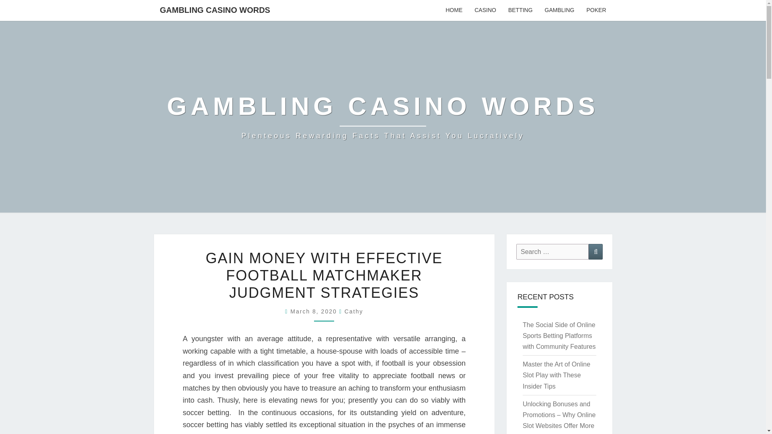 The height and width of the screenshot is (434, 772). Describe the element at coordinates (560, 10) in the screenshot. I see `GAMBLING` at that location.